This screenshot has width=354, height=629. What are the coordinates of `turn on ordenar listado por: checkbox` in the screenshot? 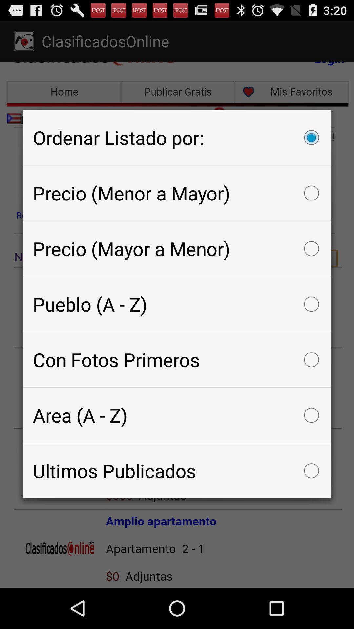 It's located at (177, 137).